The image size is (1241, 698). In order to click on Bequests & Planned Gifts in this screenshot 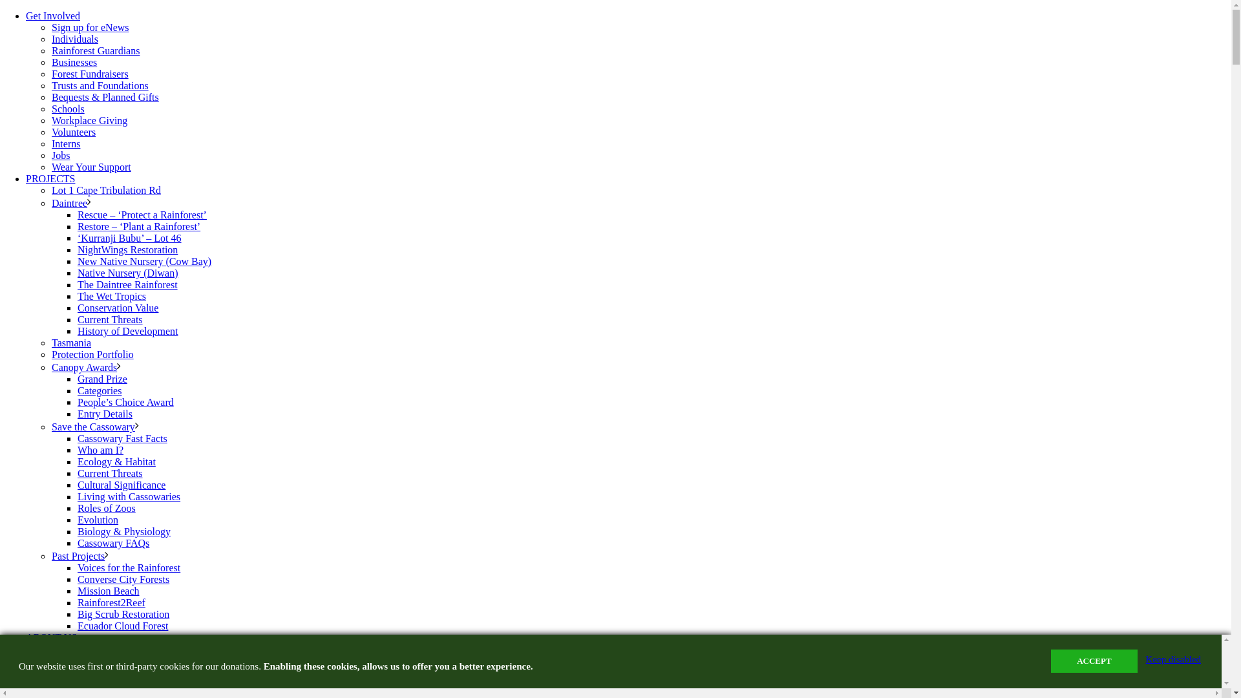, I will do `click(105, 94)`.